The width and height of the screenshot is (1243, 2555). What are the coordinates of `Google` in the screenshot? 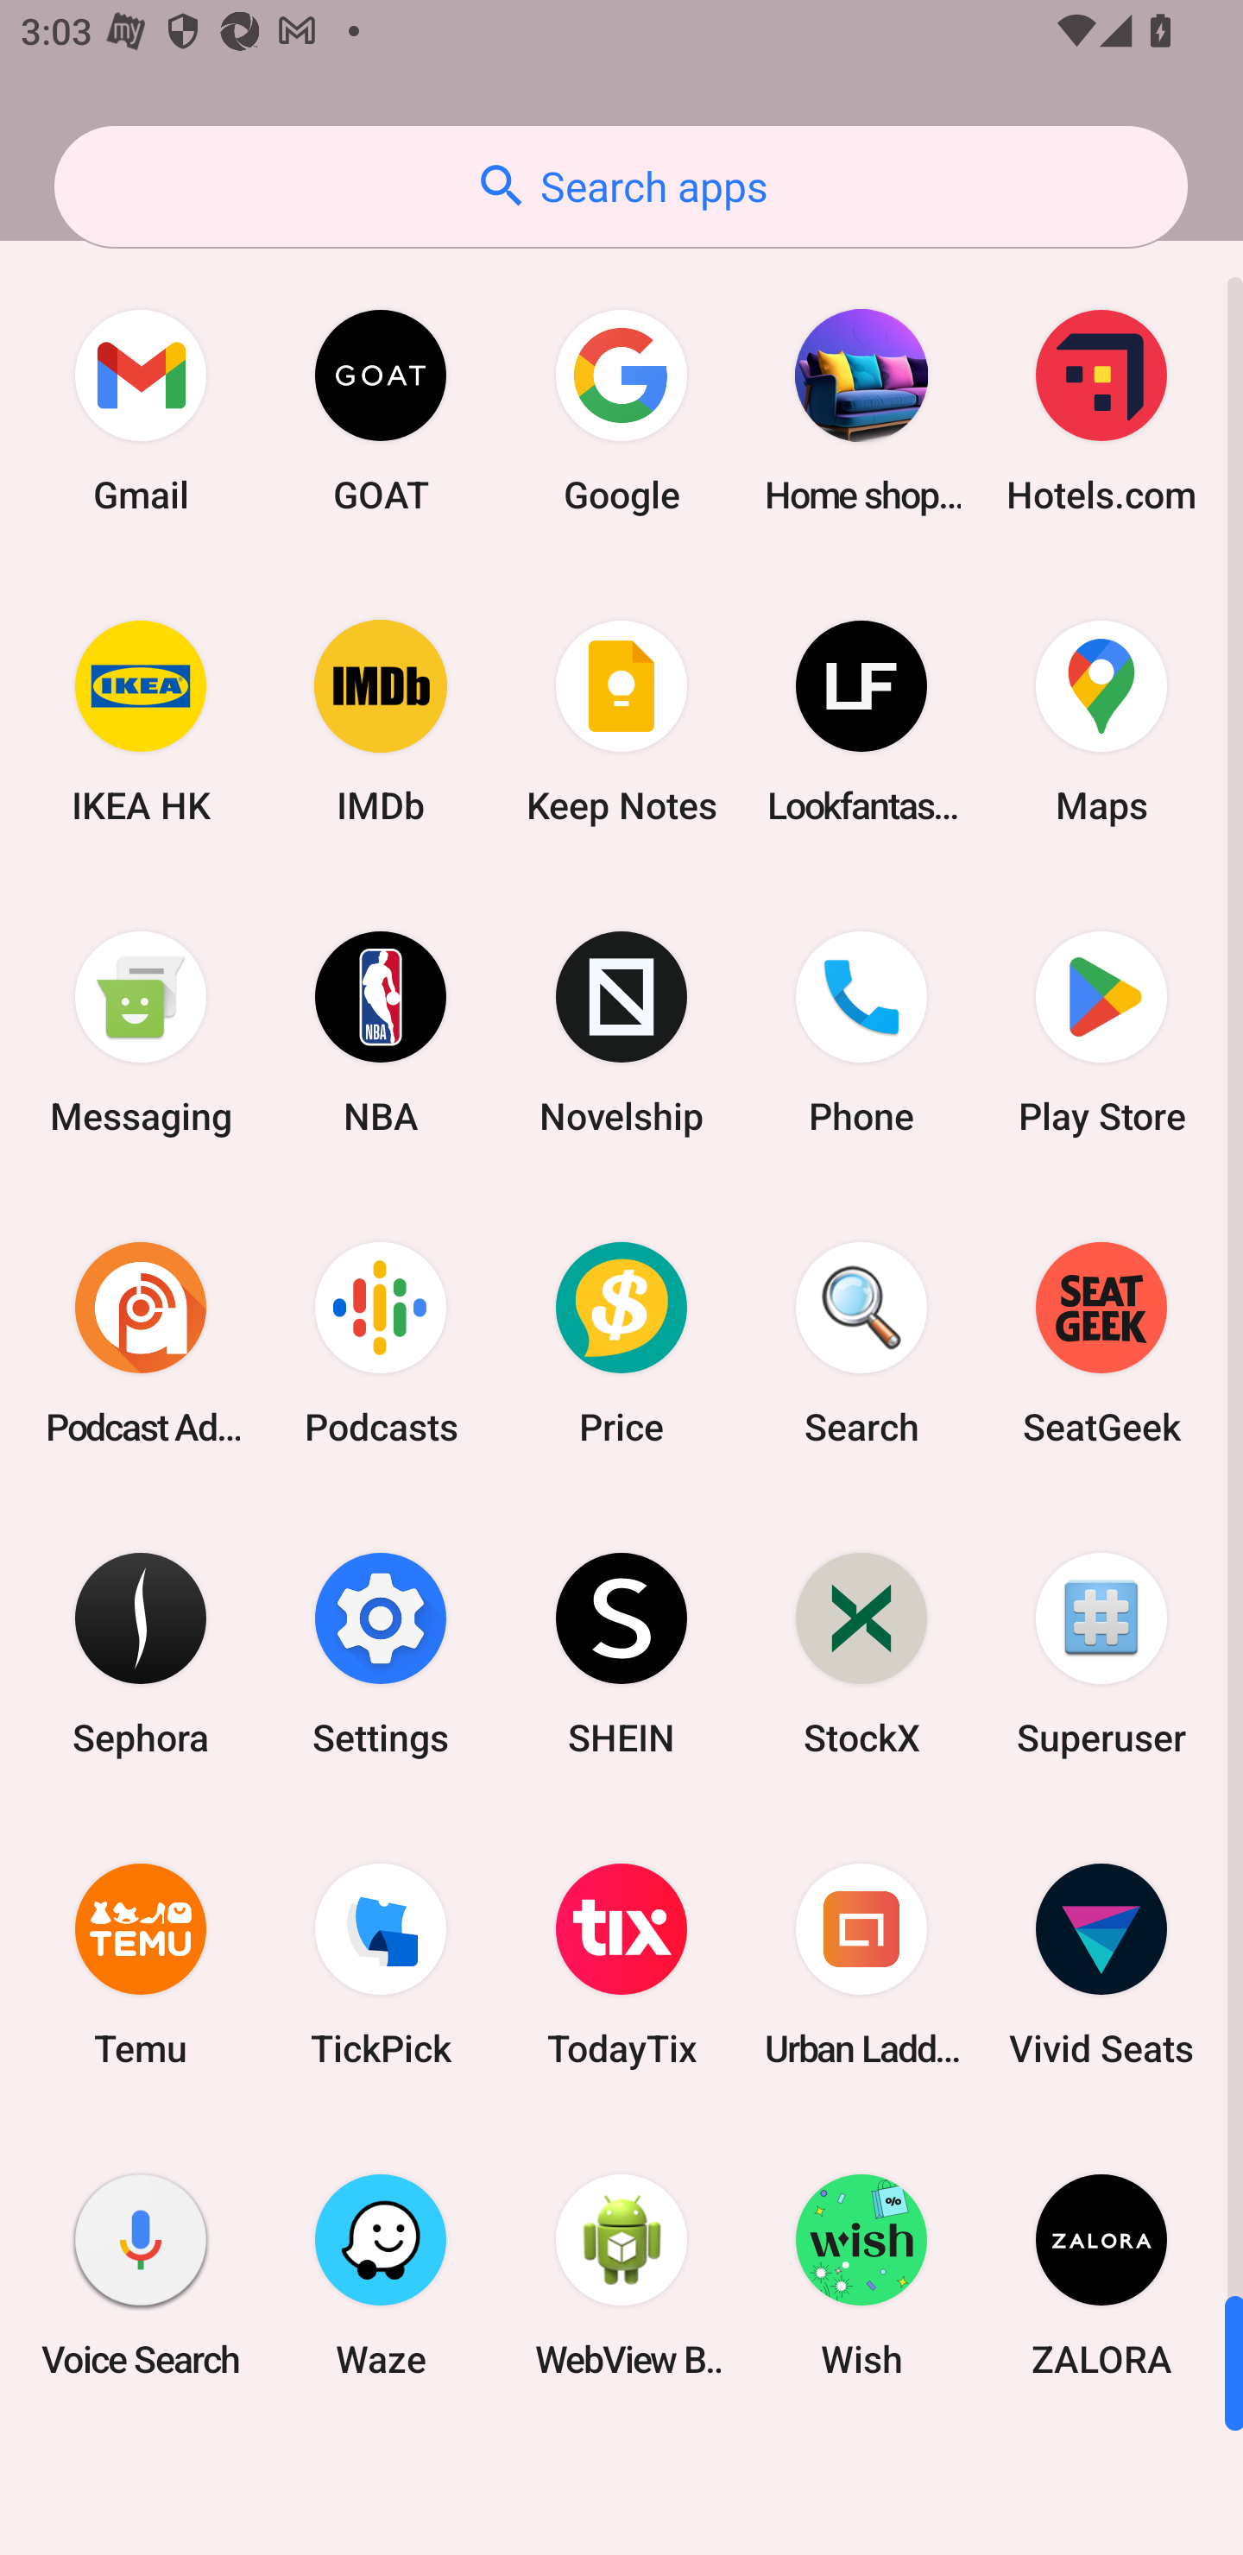 It's located at (621, 411).